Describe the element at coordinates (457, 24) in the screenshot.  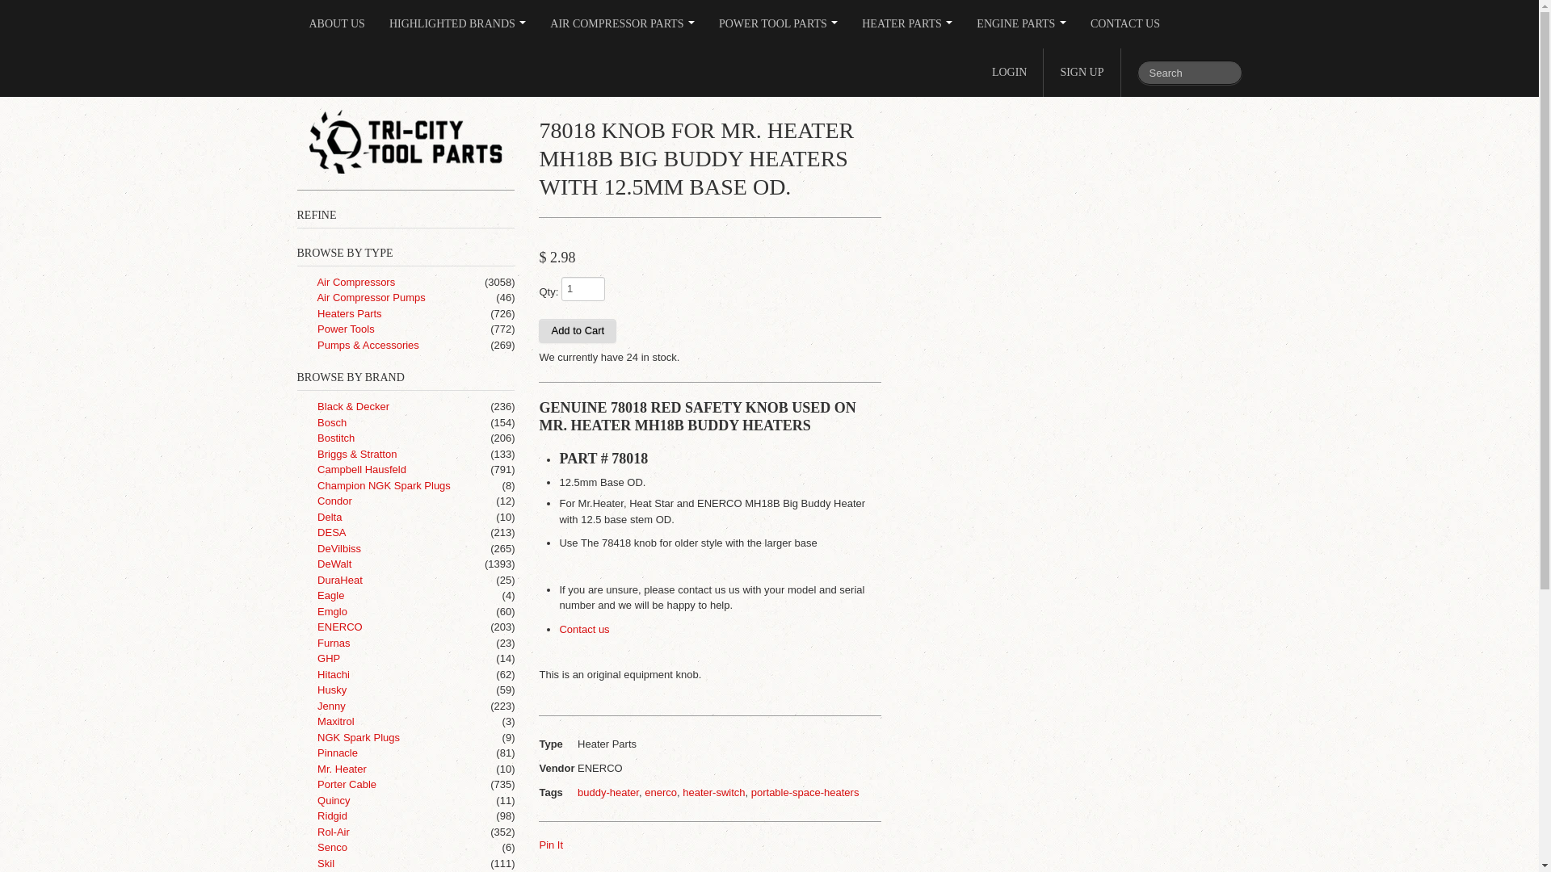
I see `HIGHLIGHTED BRANDS` at that location.